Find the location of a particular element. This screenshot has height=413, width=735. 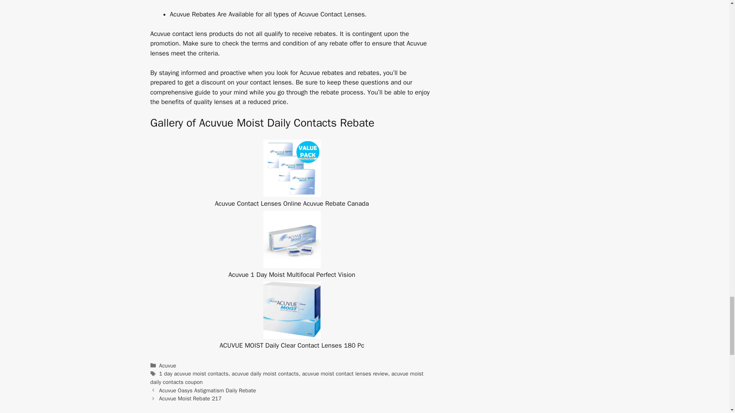

Acuvue Oasys Astigmatism Daily Rebate is located at coordinates (207, 390).